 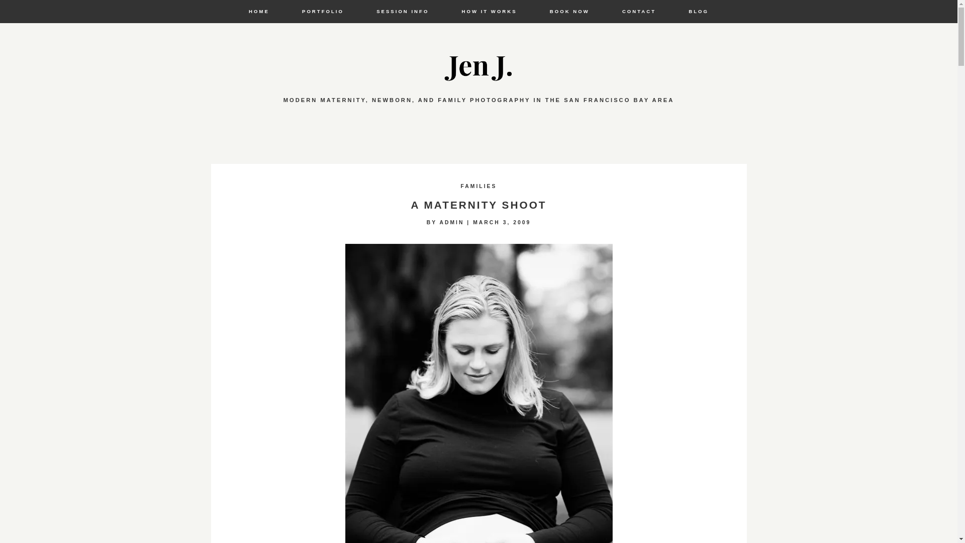 What do you see at coordinates (502, 222) in the screenshot?
I see `MARCH 3, 2009` at bounding box center [502, 222].